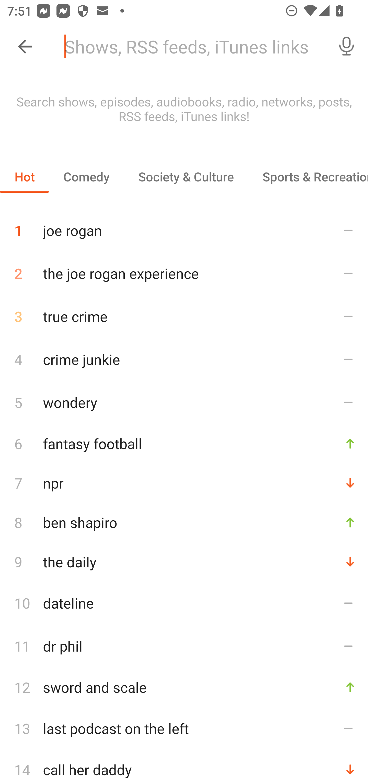  What do you see at coordinates (184, 483) in the screenshot?
I see `7 npr` at bounding box center [184, 483].